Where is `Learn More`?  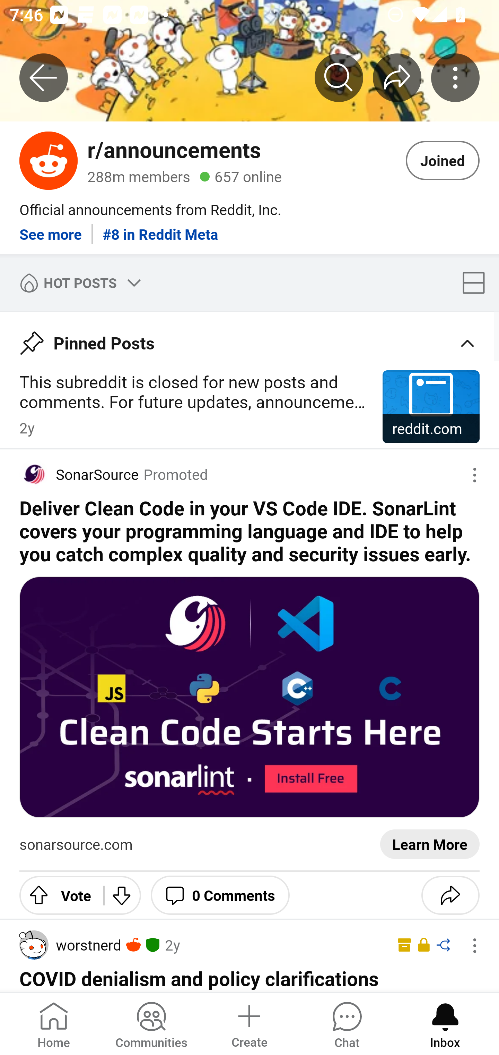
Learn More is located at coordinates (430, 845).